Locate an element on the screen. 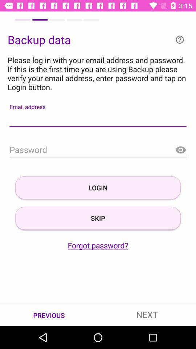 This screenshot has width=196, height=349. make password visible is located at coordinates (181, 150).